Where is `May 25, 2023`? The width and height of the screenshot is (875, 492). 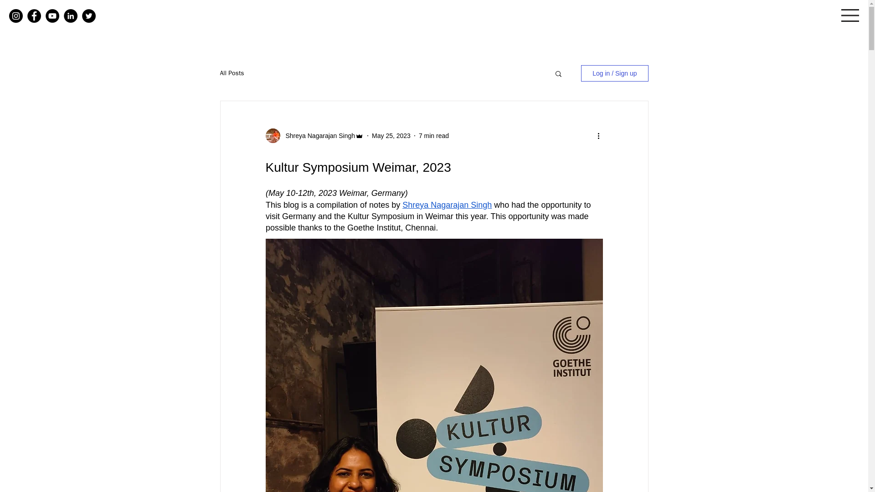 May 25, 2023 is located at coordinates (391, 136).